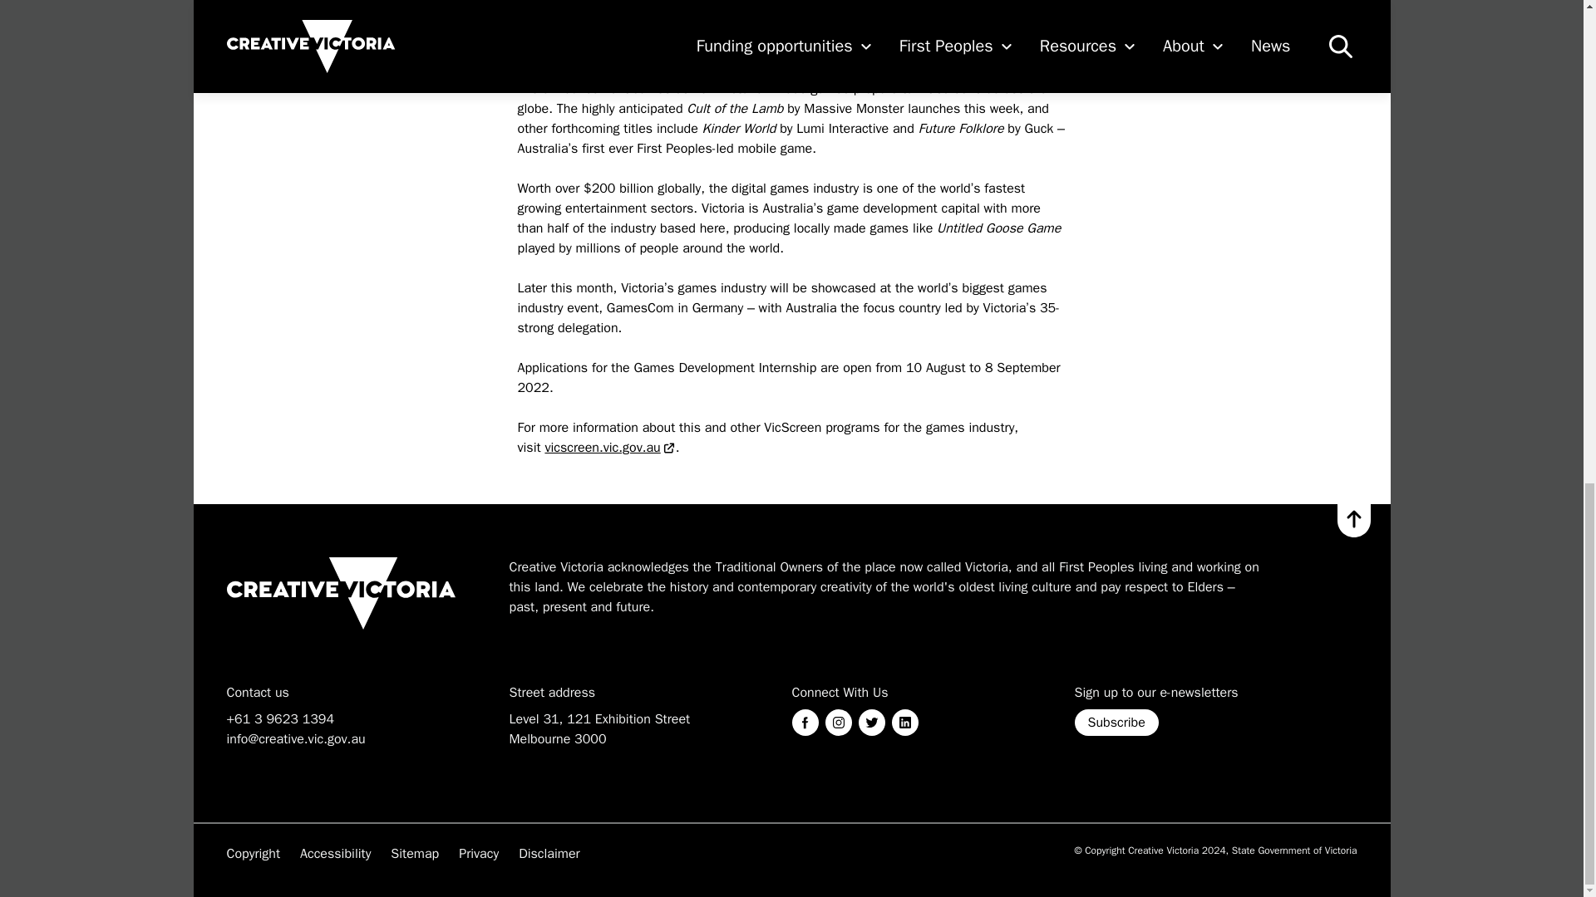 The height and width of the screenshot is (897, 1596). Describe the element at coordinates (838, 723) in the screenshot. I see `Visit the Creative Victoria Instagram page` at that location.